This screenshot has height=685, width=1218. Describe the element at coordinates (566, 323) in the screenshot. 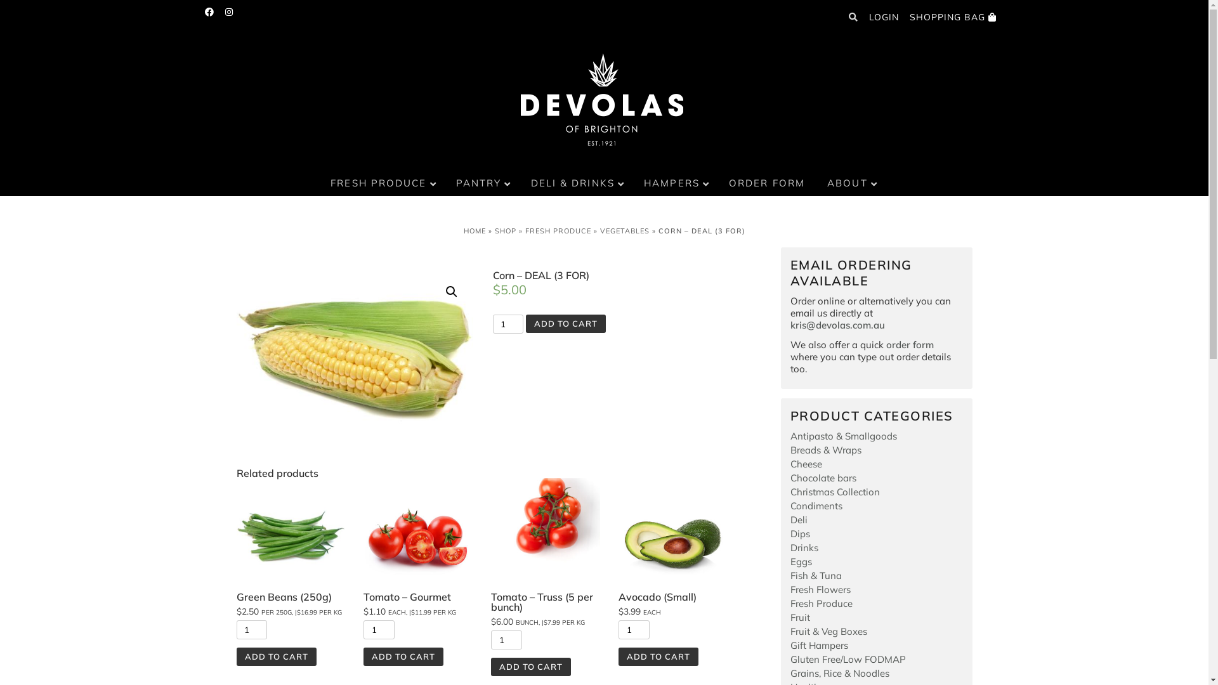

I see `ADD TO CART` at that location.